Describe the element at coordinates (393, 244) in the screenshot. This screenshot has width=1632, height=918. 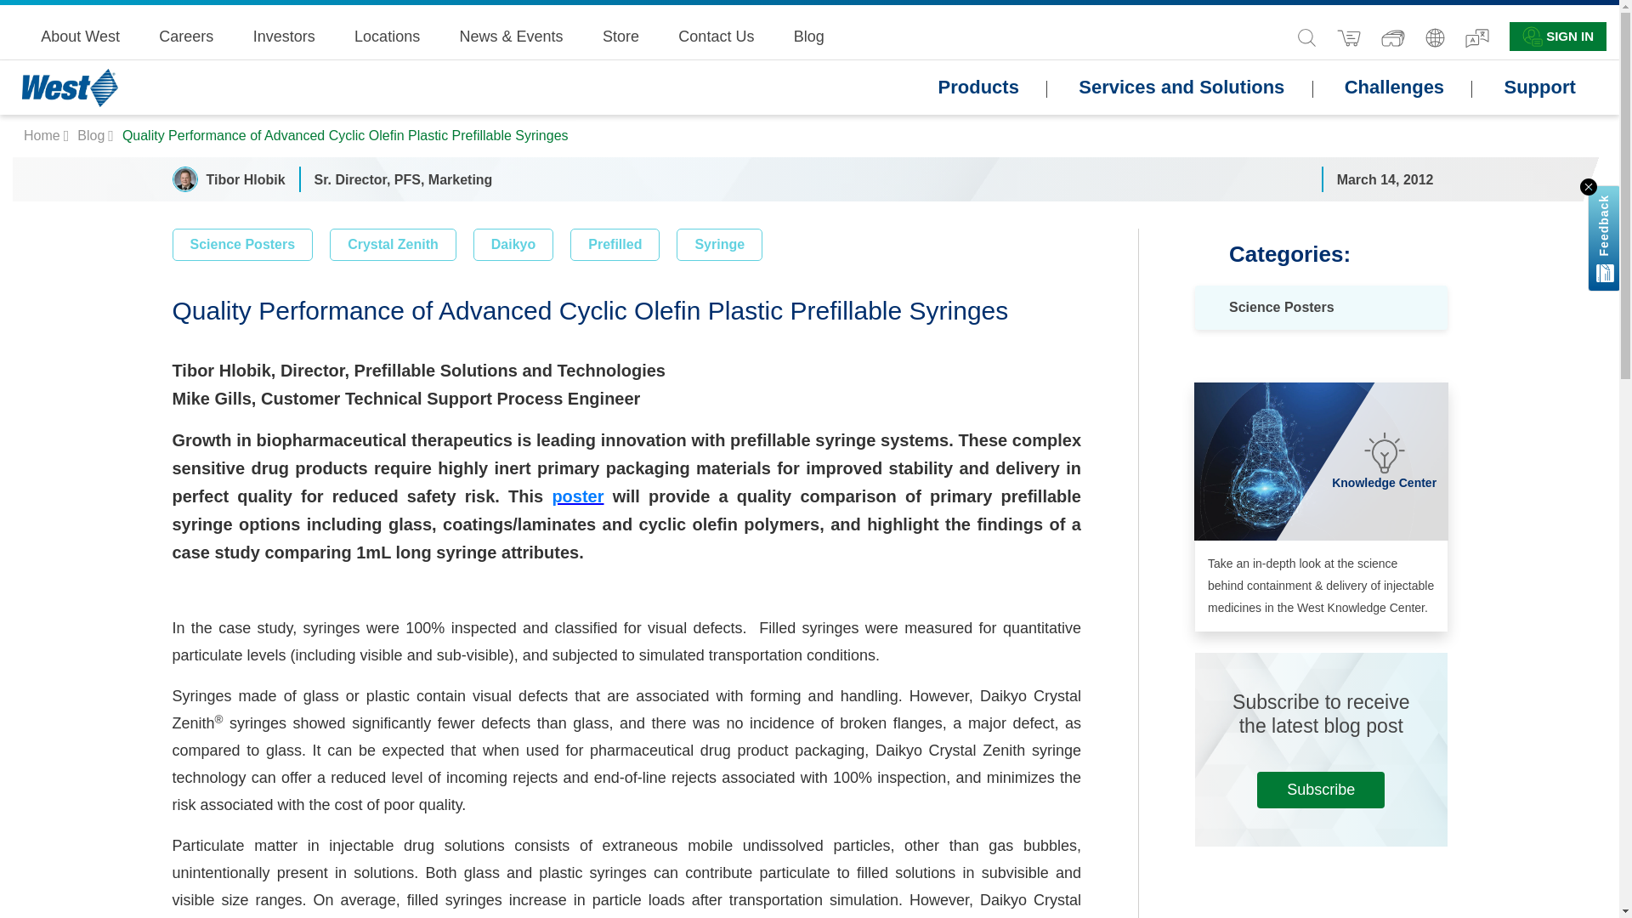
I see `Crystal Zenith` at that location.